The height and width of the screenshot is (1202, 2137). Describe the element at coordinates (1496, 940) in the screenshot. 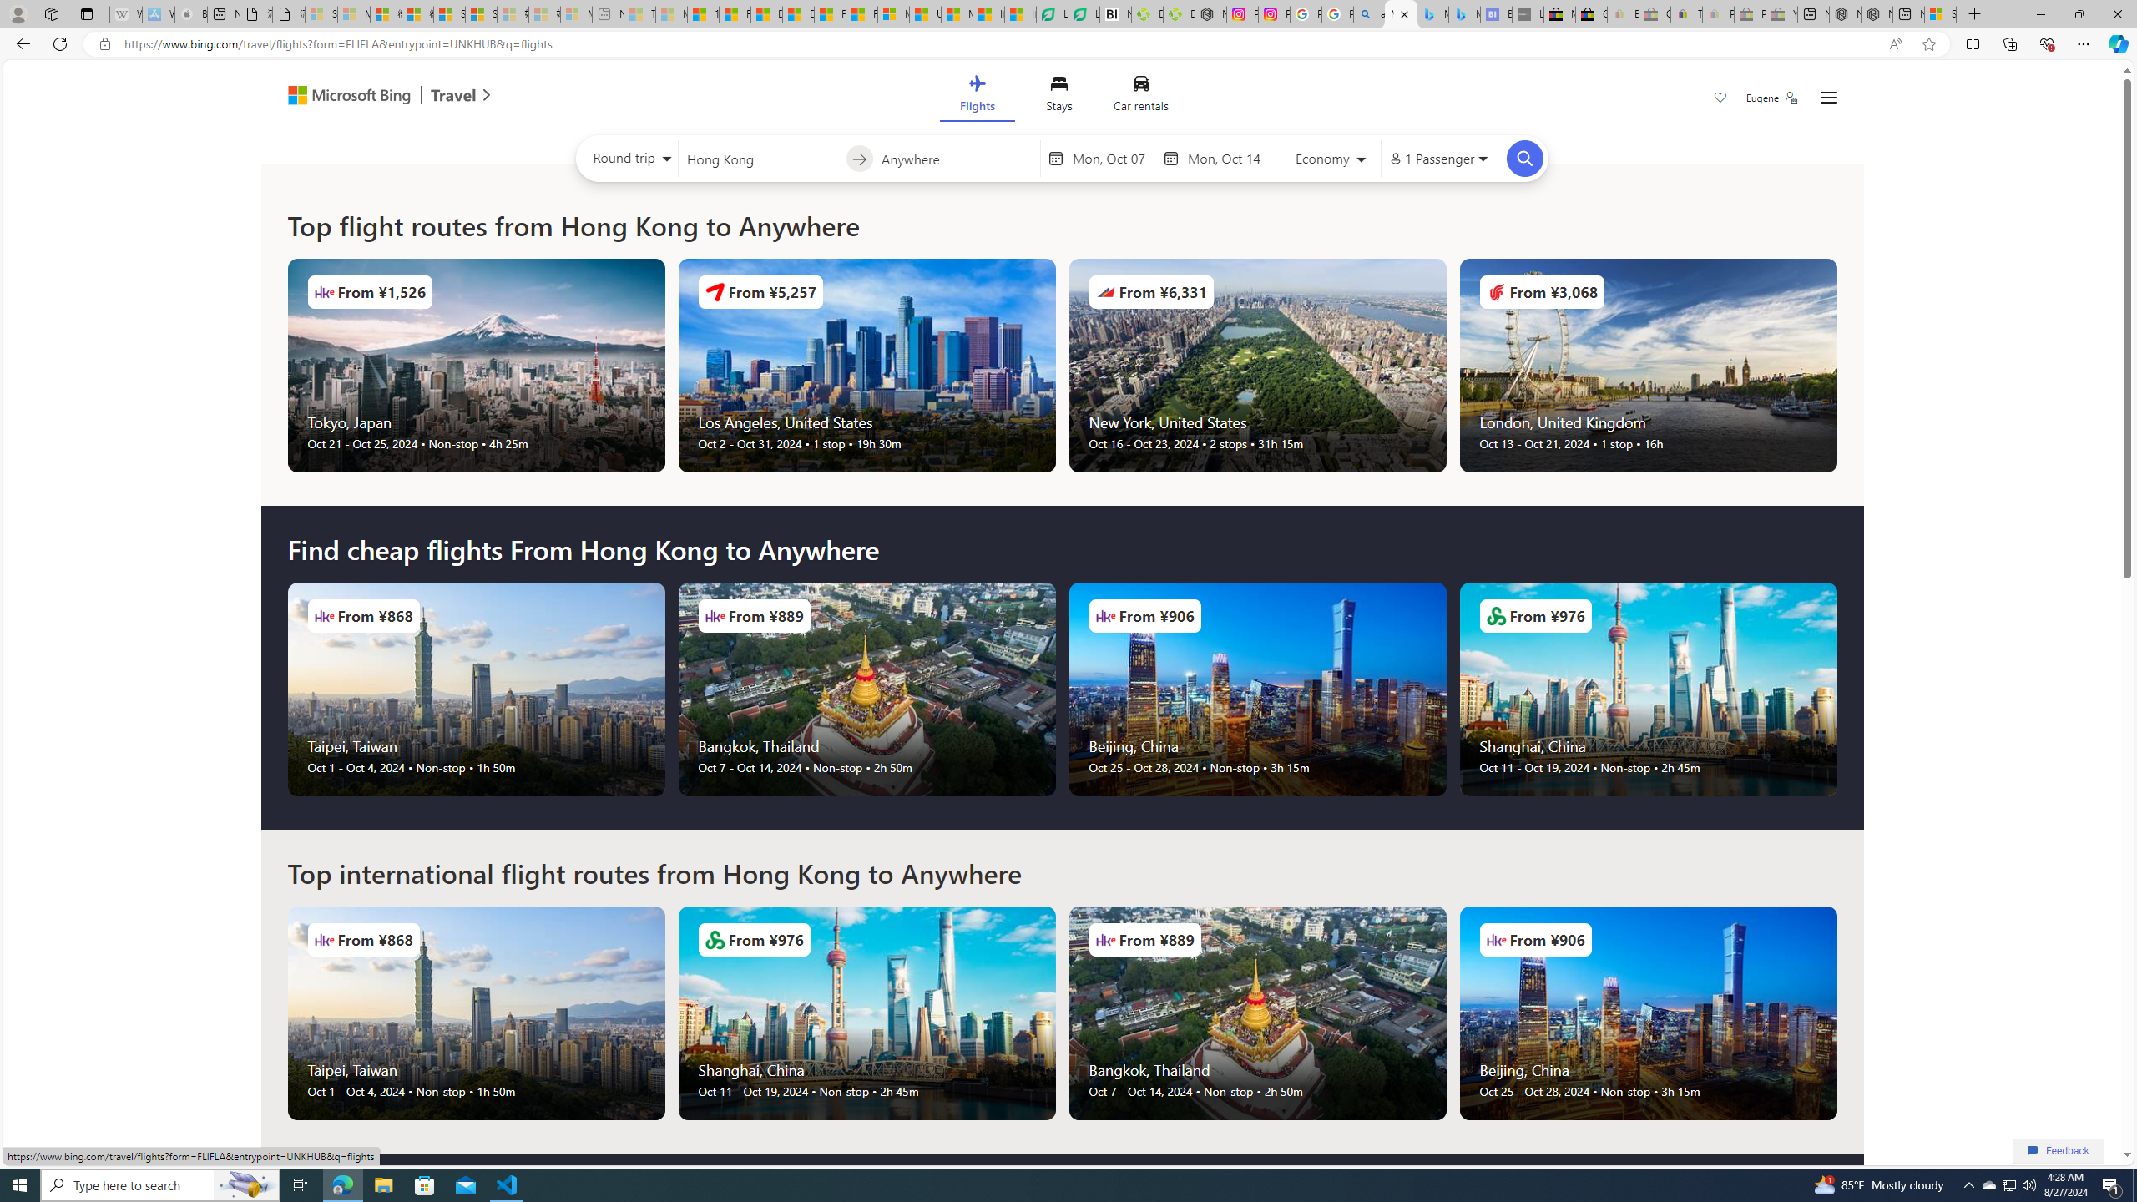

I see `Airlines Logo` at that location.